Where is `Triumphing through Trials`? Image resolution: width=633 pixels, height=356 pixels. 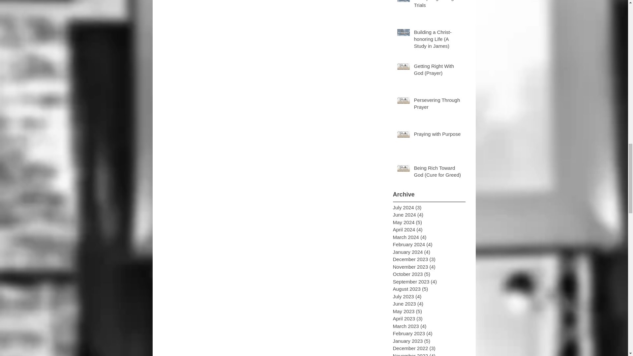
Triumphing through Trials is located at coordinates (437, 5).